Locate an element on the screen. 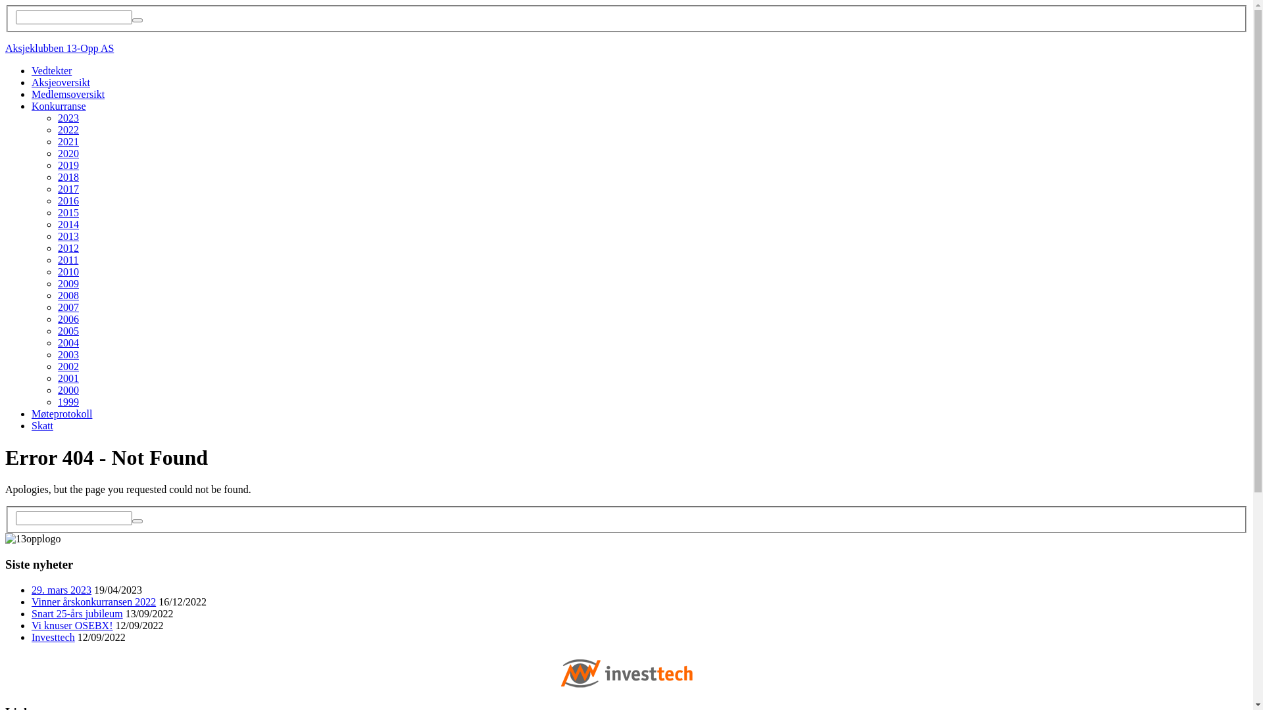 The height and width of the screenshot is (710, 1263). 2009 is located at coordinates (68, 284).